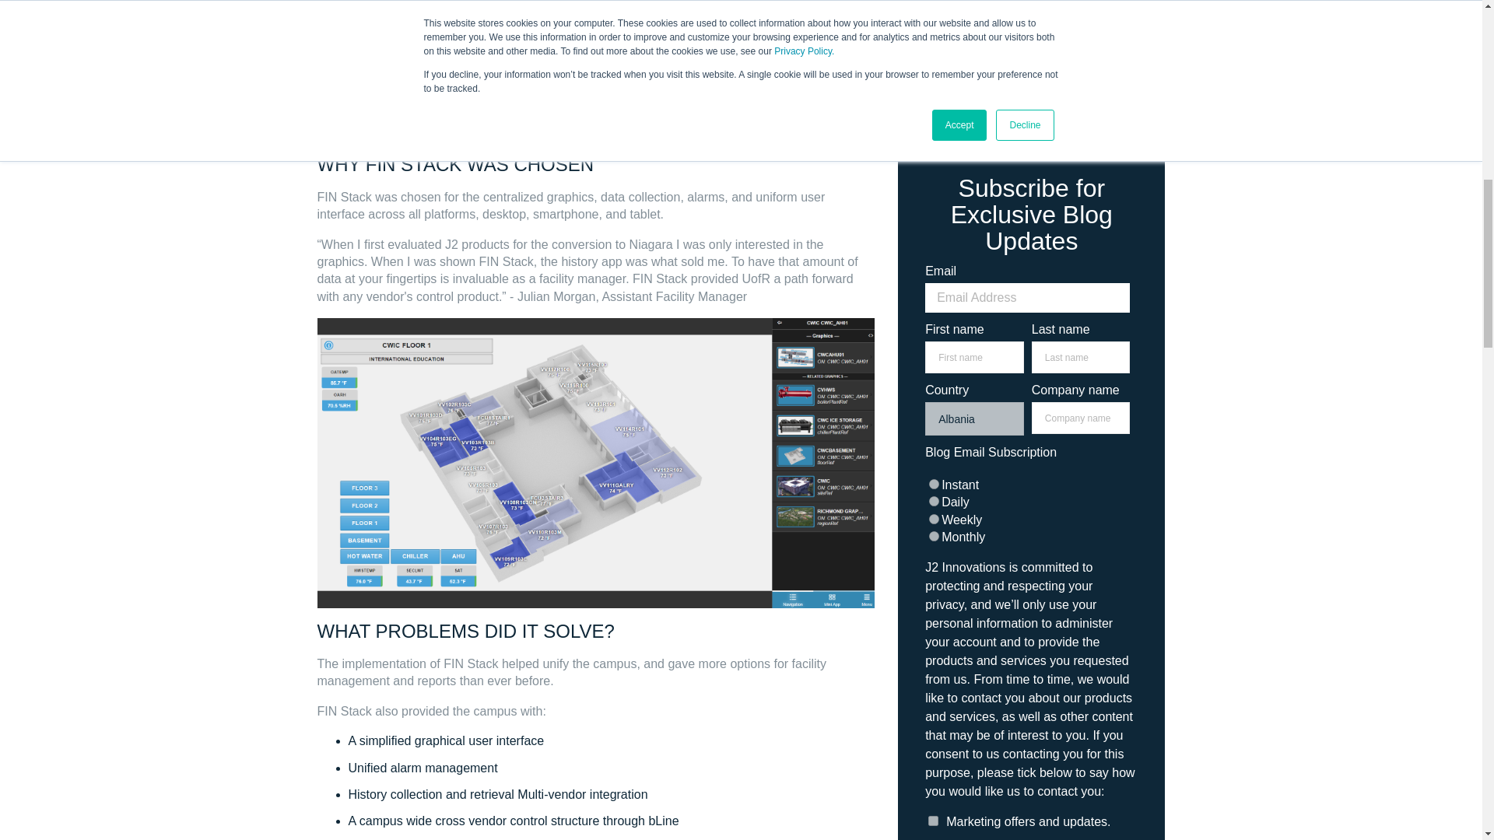  What do you see at coordinates (1030, 92) in the screenshot?
I see `Submit` at bounding box center [1030, 92].